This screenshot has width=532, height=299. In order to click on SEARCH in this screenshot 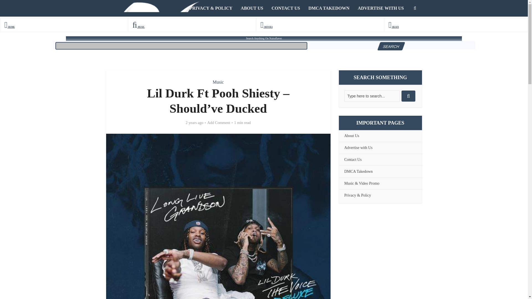, I will do `click(390, 46)`.